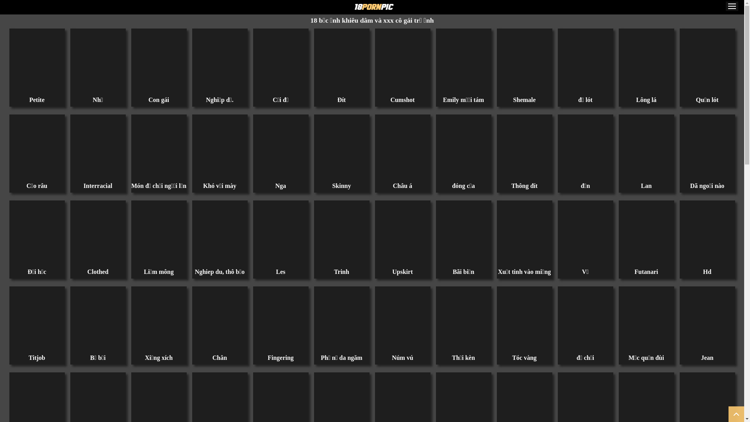 Image resolution: width=750 pixels, height=422 pixels. Describe the element at coordinates (342, 234) in the screenshot. I see `Trinh` at that location.